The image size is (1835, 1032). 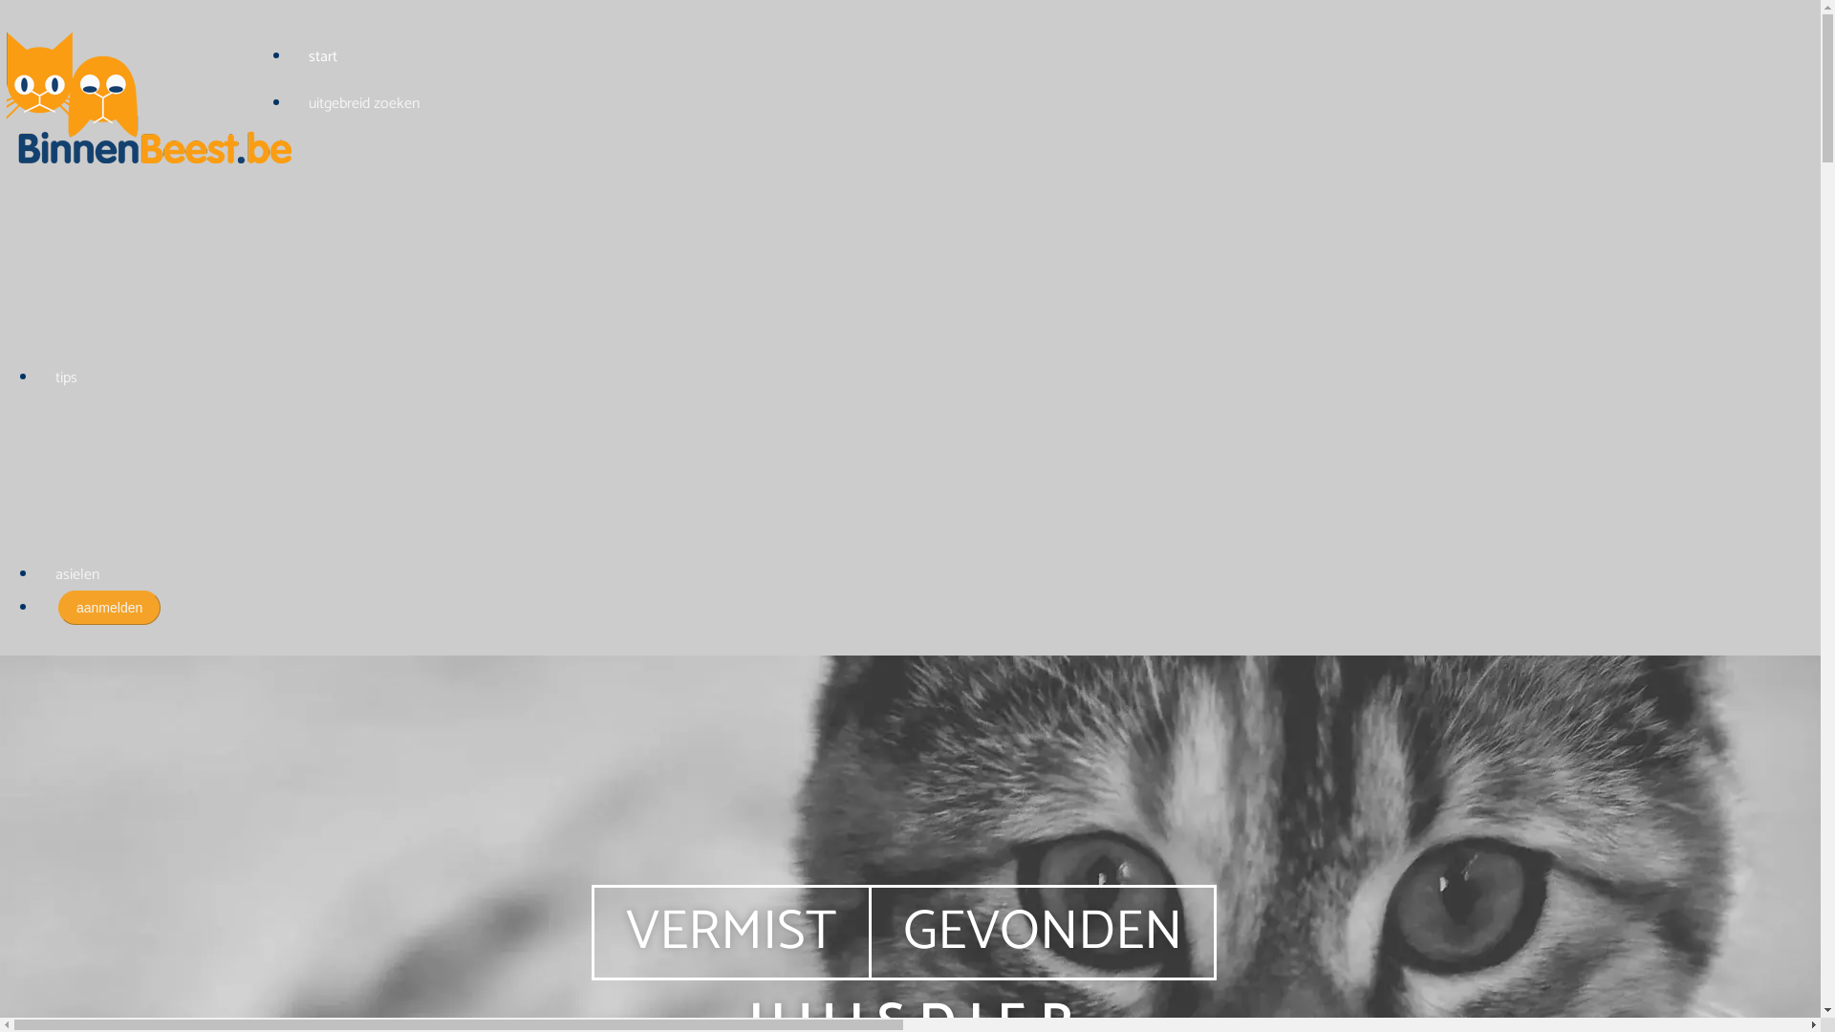 I want to click on asielen, so click(x=77, y=575).